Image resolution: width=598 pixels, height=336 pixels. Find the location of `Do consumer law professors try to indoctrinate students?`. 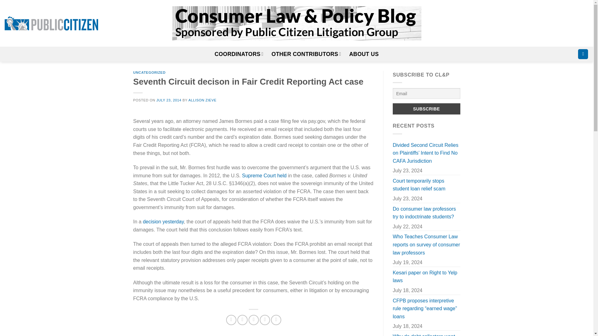

Do consumer law professors try to indoctrinate students? is located at coordinates (427, 213).